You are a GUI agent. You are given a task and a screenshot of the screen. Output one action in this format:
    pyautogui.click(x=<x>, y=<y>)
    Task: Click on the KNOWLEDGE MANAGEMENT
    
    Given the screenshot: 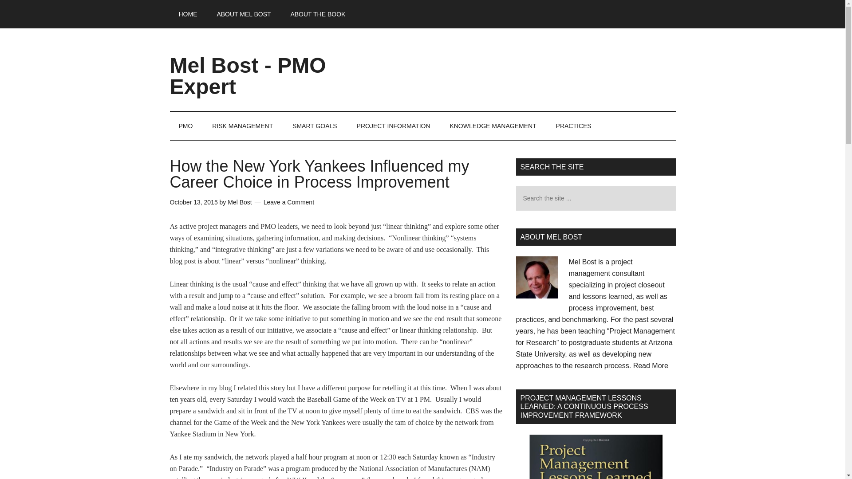 What is the action you would take?
    pyautogui.click(x=493, y=126)
    